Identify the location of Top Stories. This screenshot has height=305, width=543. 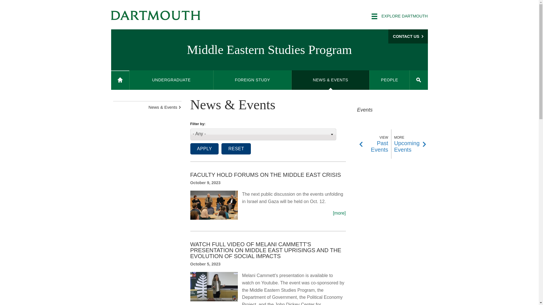
(216, 205).